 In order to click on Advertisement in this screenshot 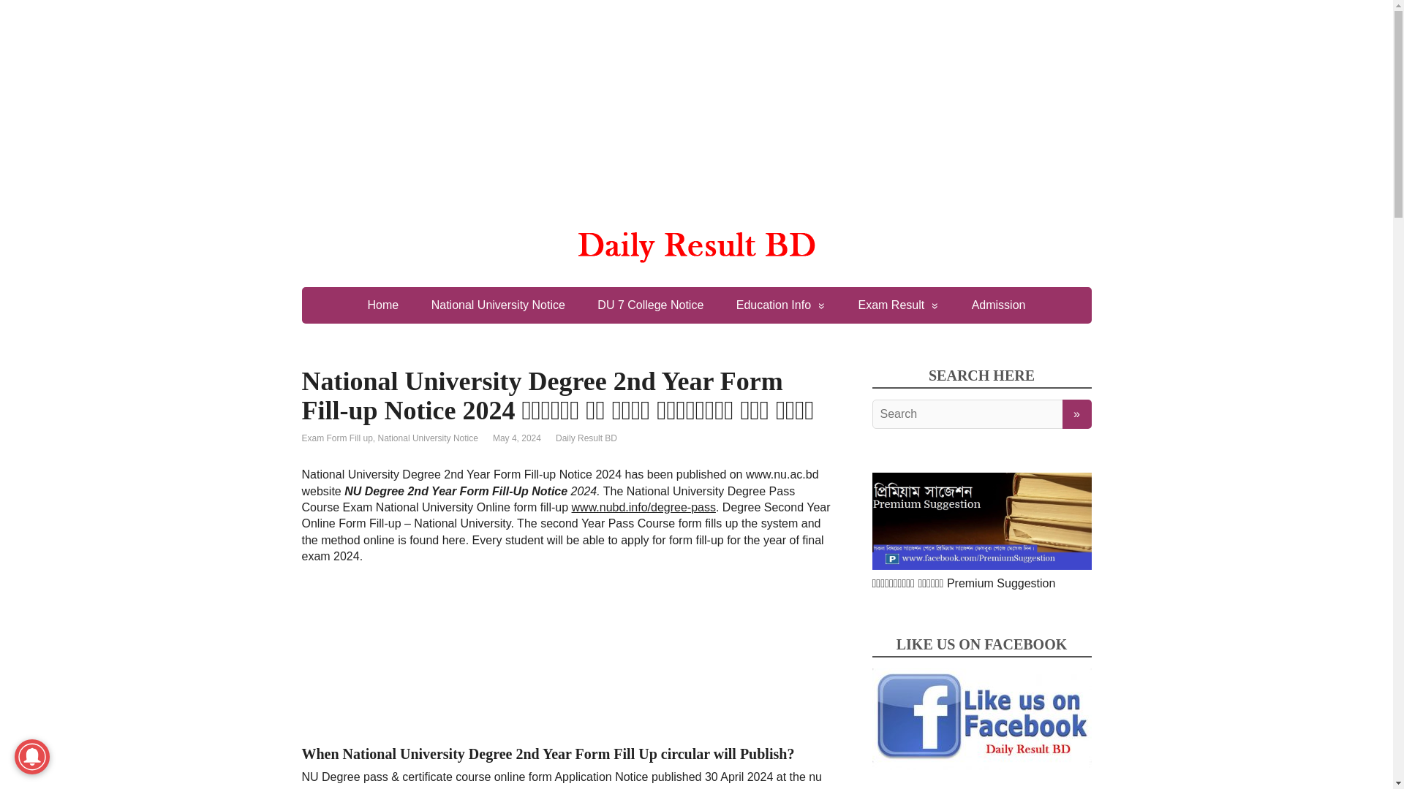, I will do `click(566, 650)`.